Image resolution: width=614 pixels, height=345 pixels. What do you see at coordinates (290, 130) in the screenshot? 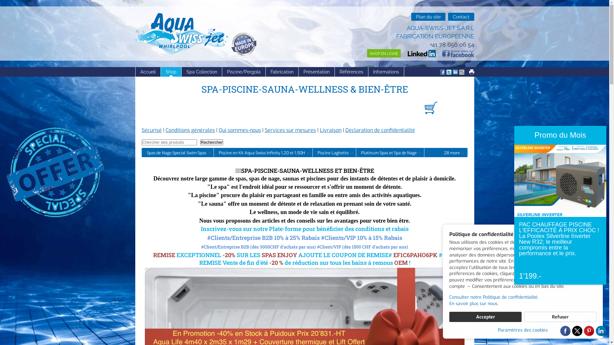
I see `Services sur mesures` at bounding box center [290, 130].